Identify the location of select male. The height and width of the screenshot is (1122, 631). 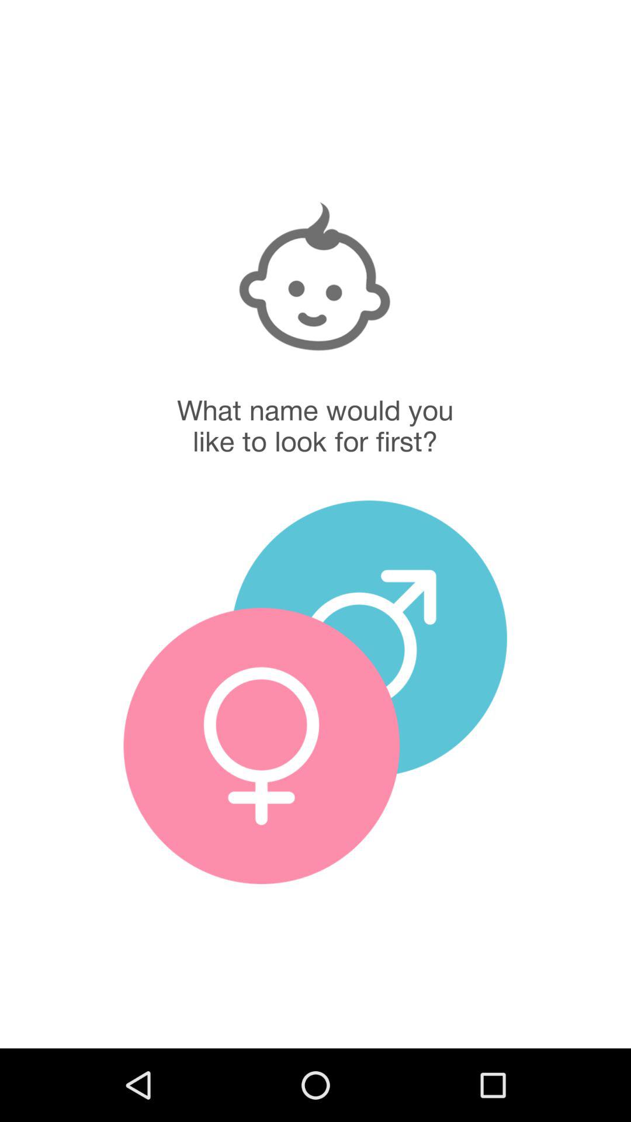
(369, 638).